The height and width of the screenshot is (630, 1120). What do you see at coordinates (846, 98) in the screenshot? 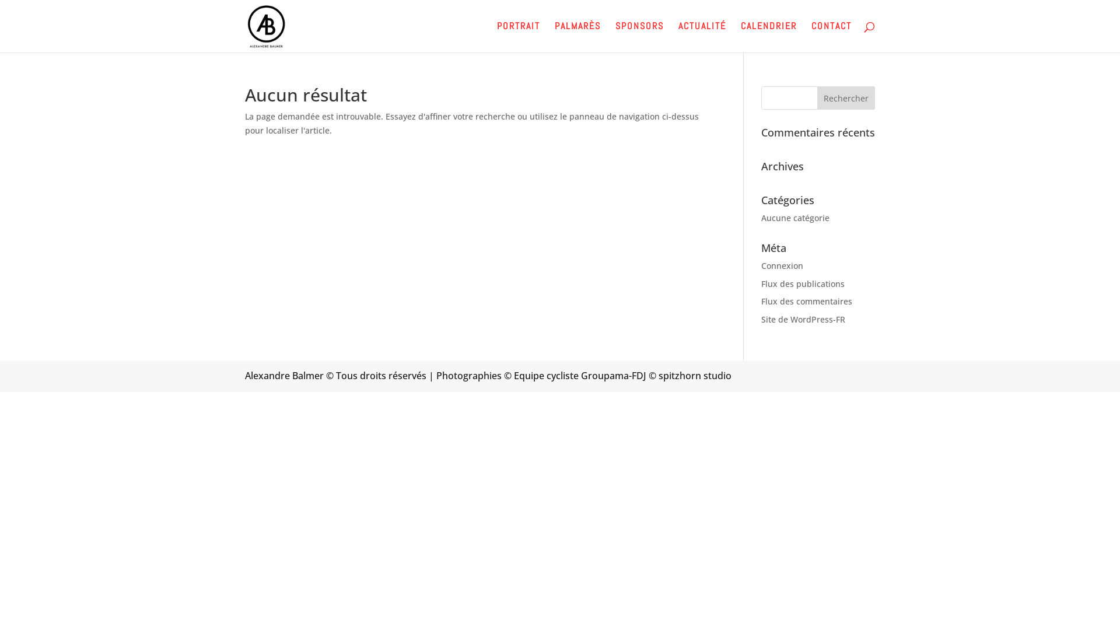
I see `Rechercher` at bounding box center [846, 98].